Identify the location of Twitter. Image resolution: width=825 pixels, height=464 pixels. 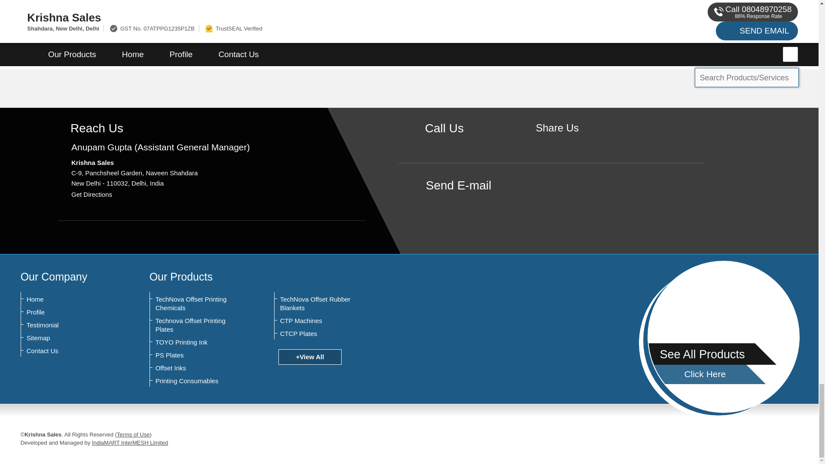
(571, 143).